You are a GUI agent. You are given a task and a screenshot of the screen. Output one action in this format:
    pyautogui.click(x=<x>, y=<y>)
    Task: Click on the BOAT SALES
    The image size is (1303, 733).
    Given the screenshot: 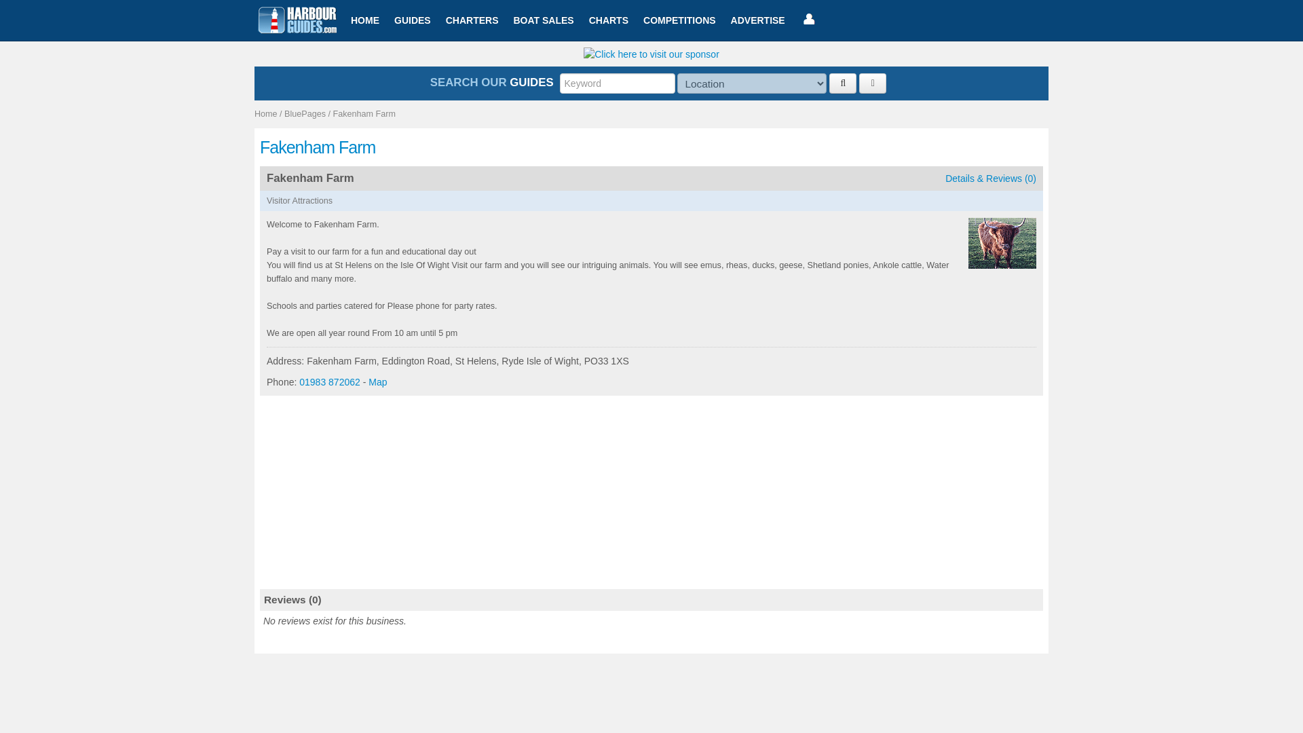 What is the action you would take?
    pyautogui.click(x=543, y=20)
    